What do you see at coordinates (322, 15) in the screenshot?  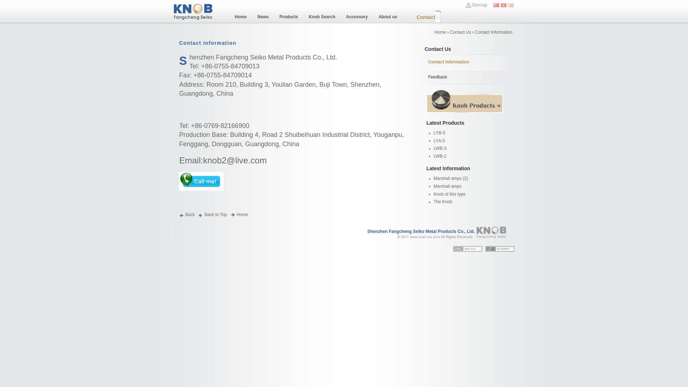 I see `Knob Search` at bounding box center [322, 15].